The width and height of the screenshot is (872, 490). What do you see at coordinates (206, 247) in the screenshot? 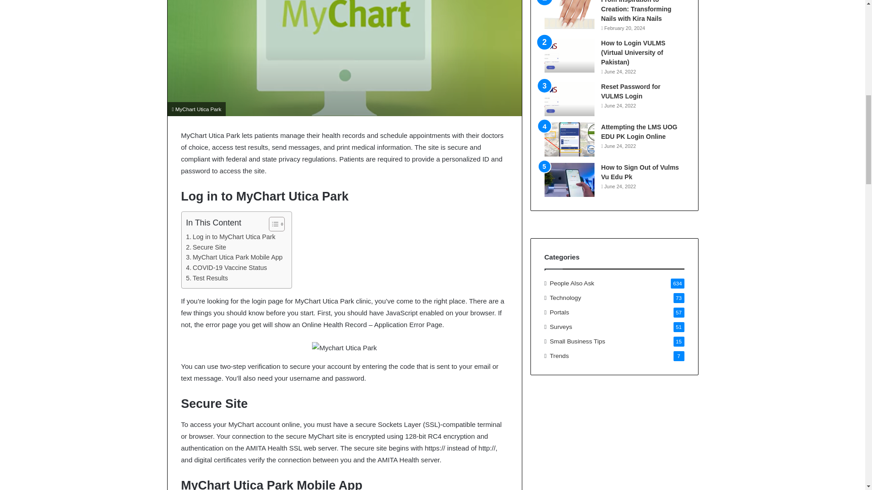
I see `Secure Site` at bounding box center [206, 247].